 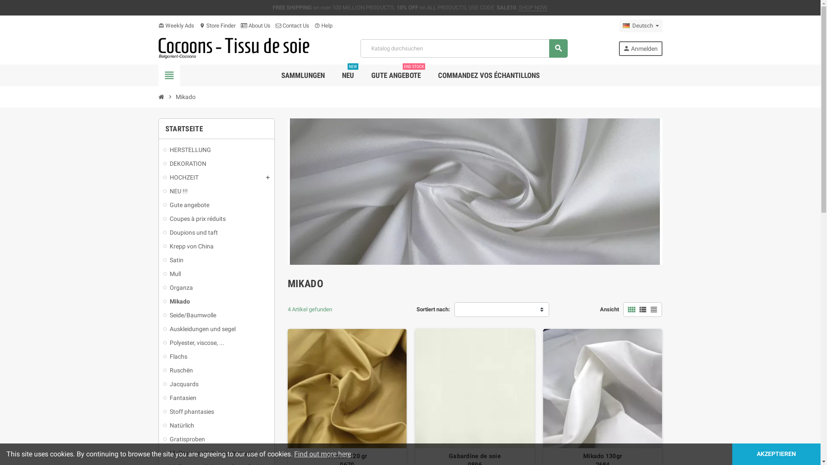 I want to click on HERSTELLUNG, so click(x=216, y=150).